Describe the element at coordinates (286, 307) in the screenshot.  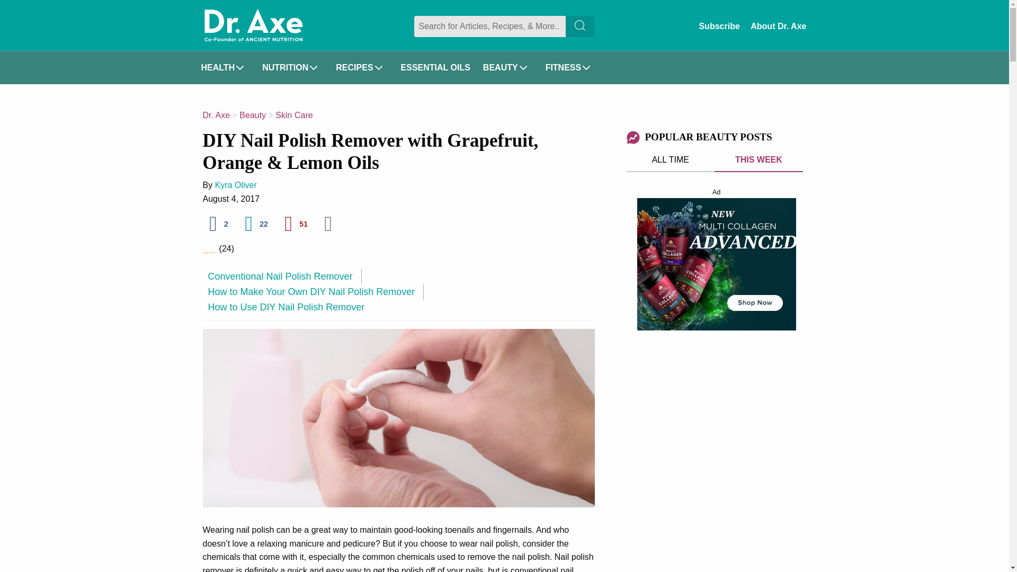
I see `How to Use DIY Nail Polish Remover` at that location.